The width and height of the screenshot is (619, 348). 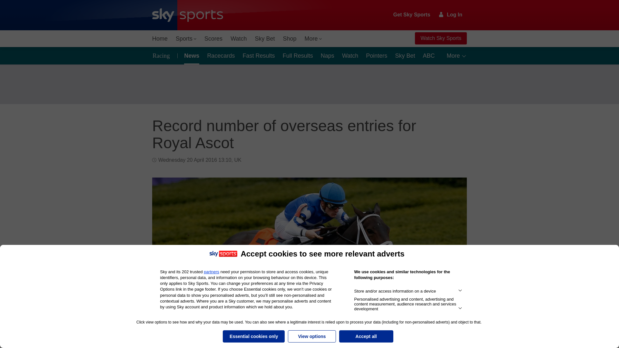 What do you see at coordinates (290, 39) in the screenshot?
I see `Shop` at bounding box center [290, 39].